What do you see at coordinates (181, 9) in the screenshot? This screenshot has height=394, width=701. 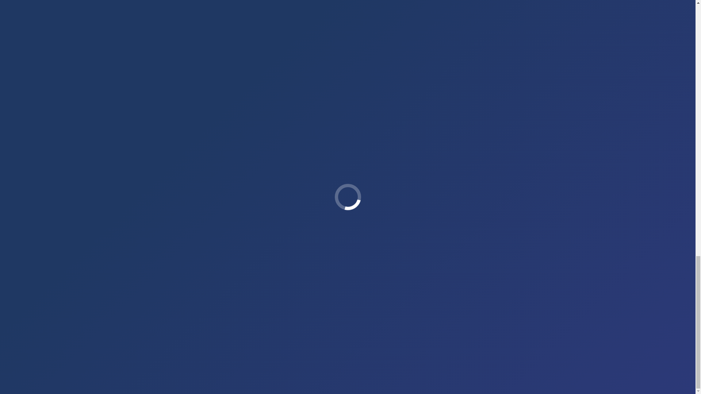 I see `www.inlandwaterwaysofthenetherlands.com` at bounding box center [181, 9].